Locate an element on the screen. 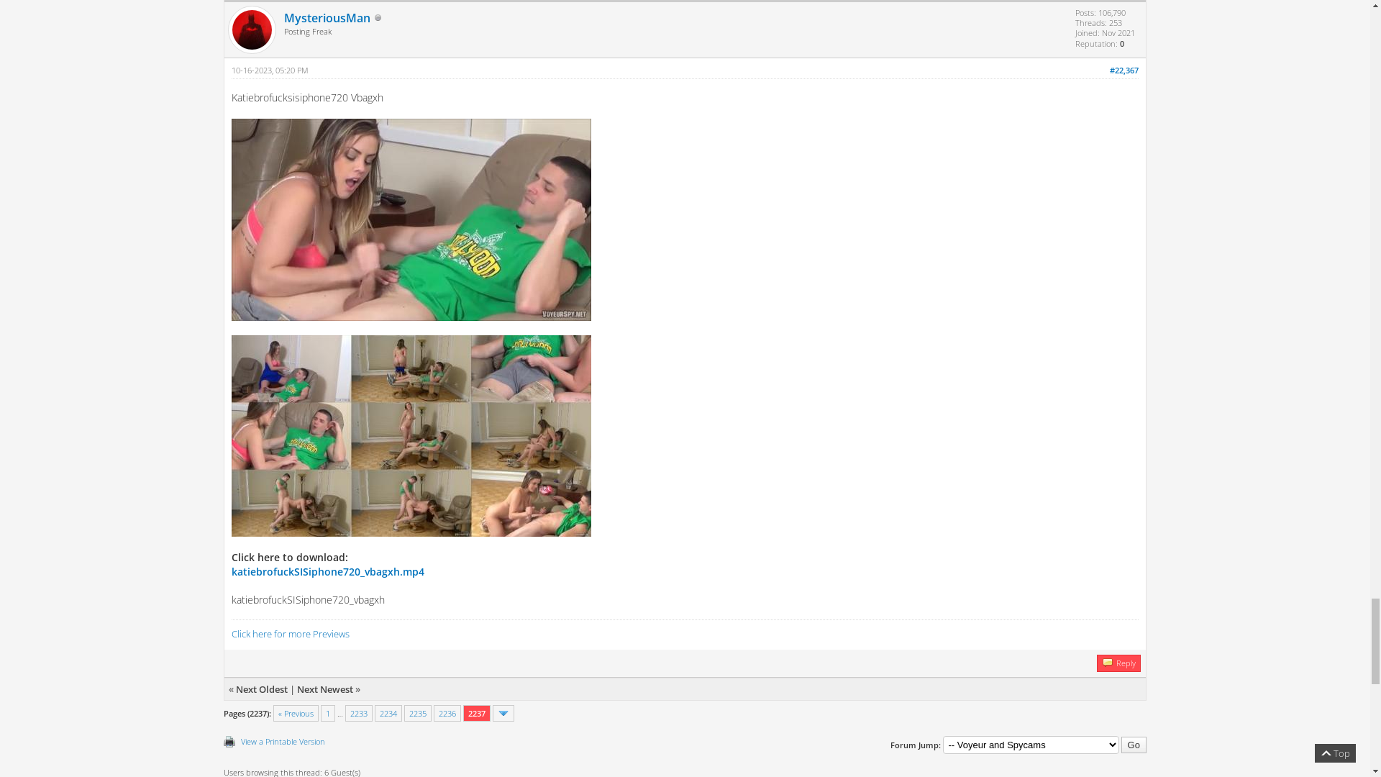 The width and height of the screenshot is (1381, 777). HELP is located at coordinates (298, 187).